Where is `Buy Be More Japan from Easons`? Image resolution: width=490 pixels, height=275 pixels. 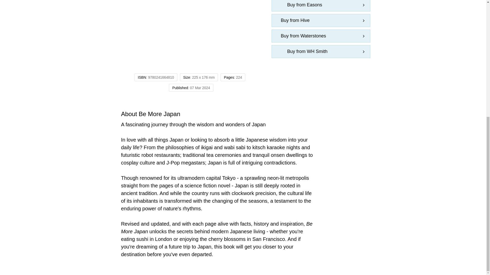 Buy Be More Japan from Easons is located at coordinates (321, 6).